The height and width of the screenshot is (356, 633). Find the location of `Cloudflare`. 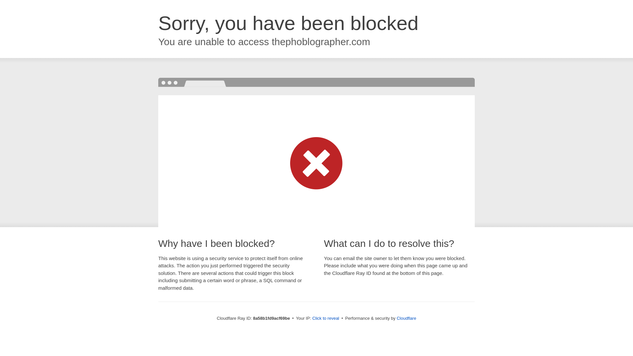

Cloudflare is located at coordinates (406, 318).